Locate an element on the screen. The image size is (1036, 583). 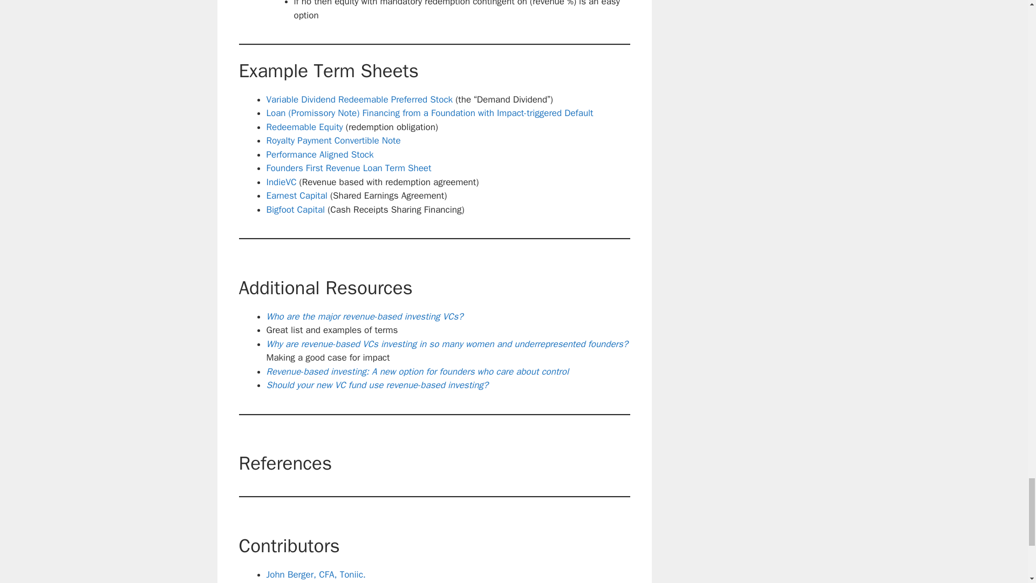
Variable Dividend Redeemable Preferred Stock  is located at coordinates (360, 99).